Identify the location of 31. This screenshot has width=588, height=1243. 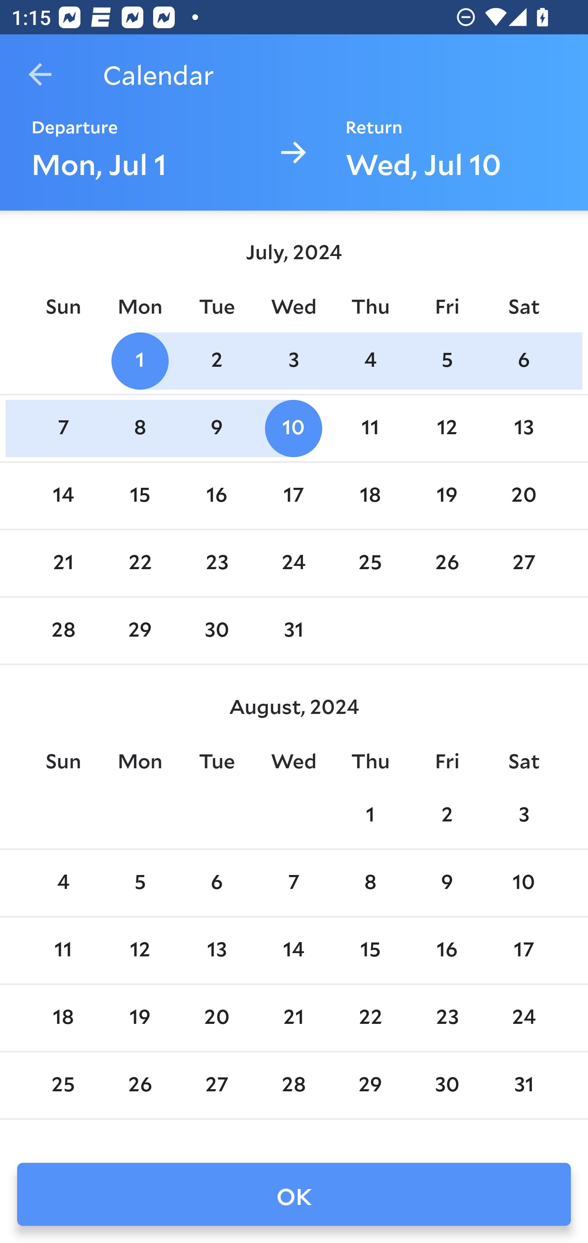
(294, 631).